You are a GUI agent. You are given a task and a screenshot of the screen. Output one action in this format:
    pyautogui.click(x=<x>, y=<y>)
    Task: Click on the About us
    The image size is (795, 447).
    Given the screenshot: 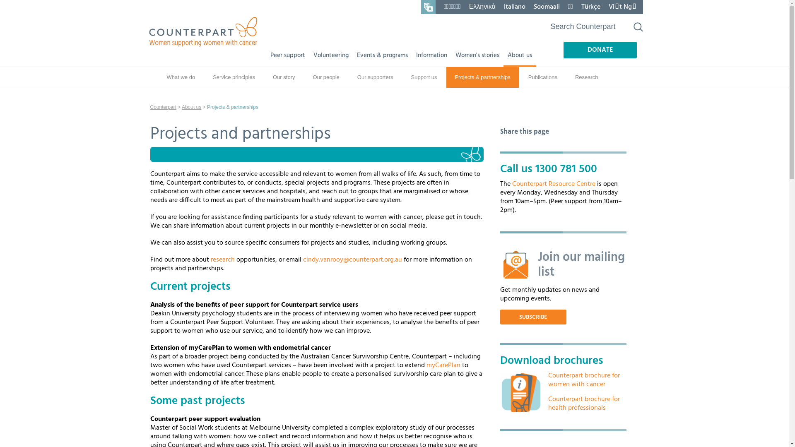 What is the action you would take?
    pyautogui.click(x=520, y=55)
    